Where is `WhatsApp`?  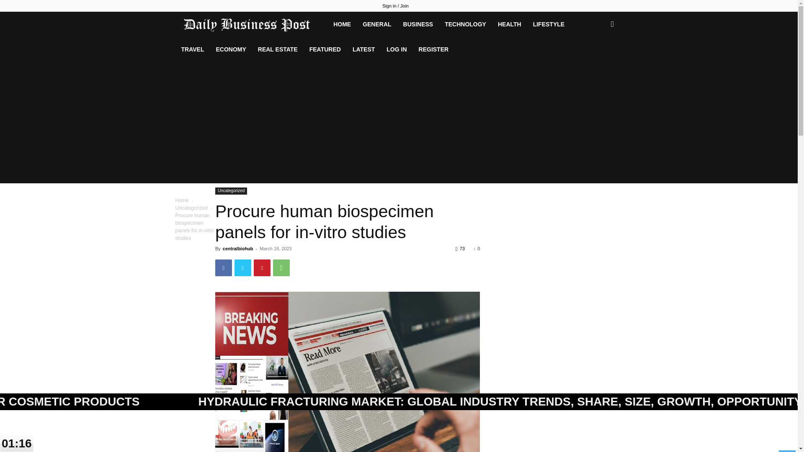 WhatsApp is located at coordinates (281, 267).